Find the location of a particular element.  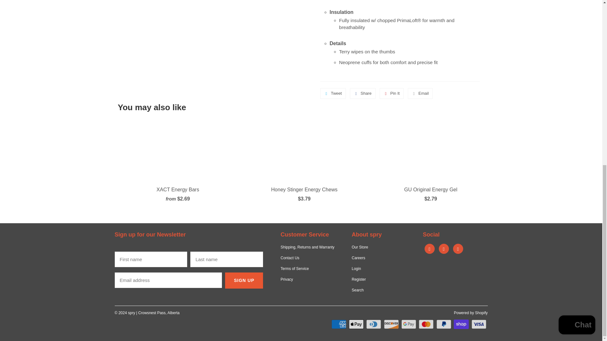

Email spry is located at coordinates (458, 249).